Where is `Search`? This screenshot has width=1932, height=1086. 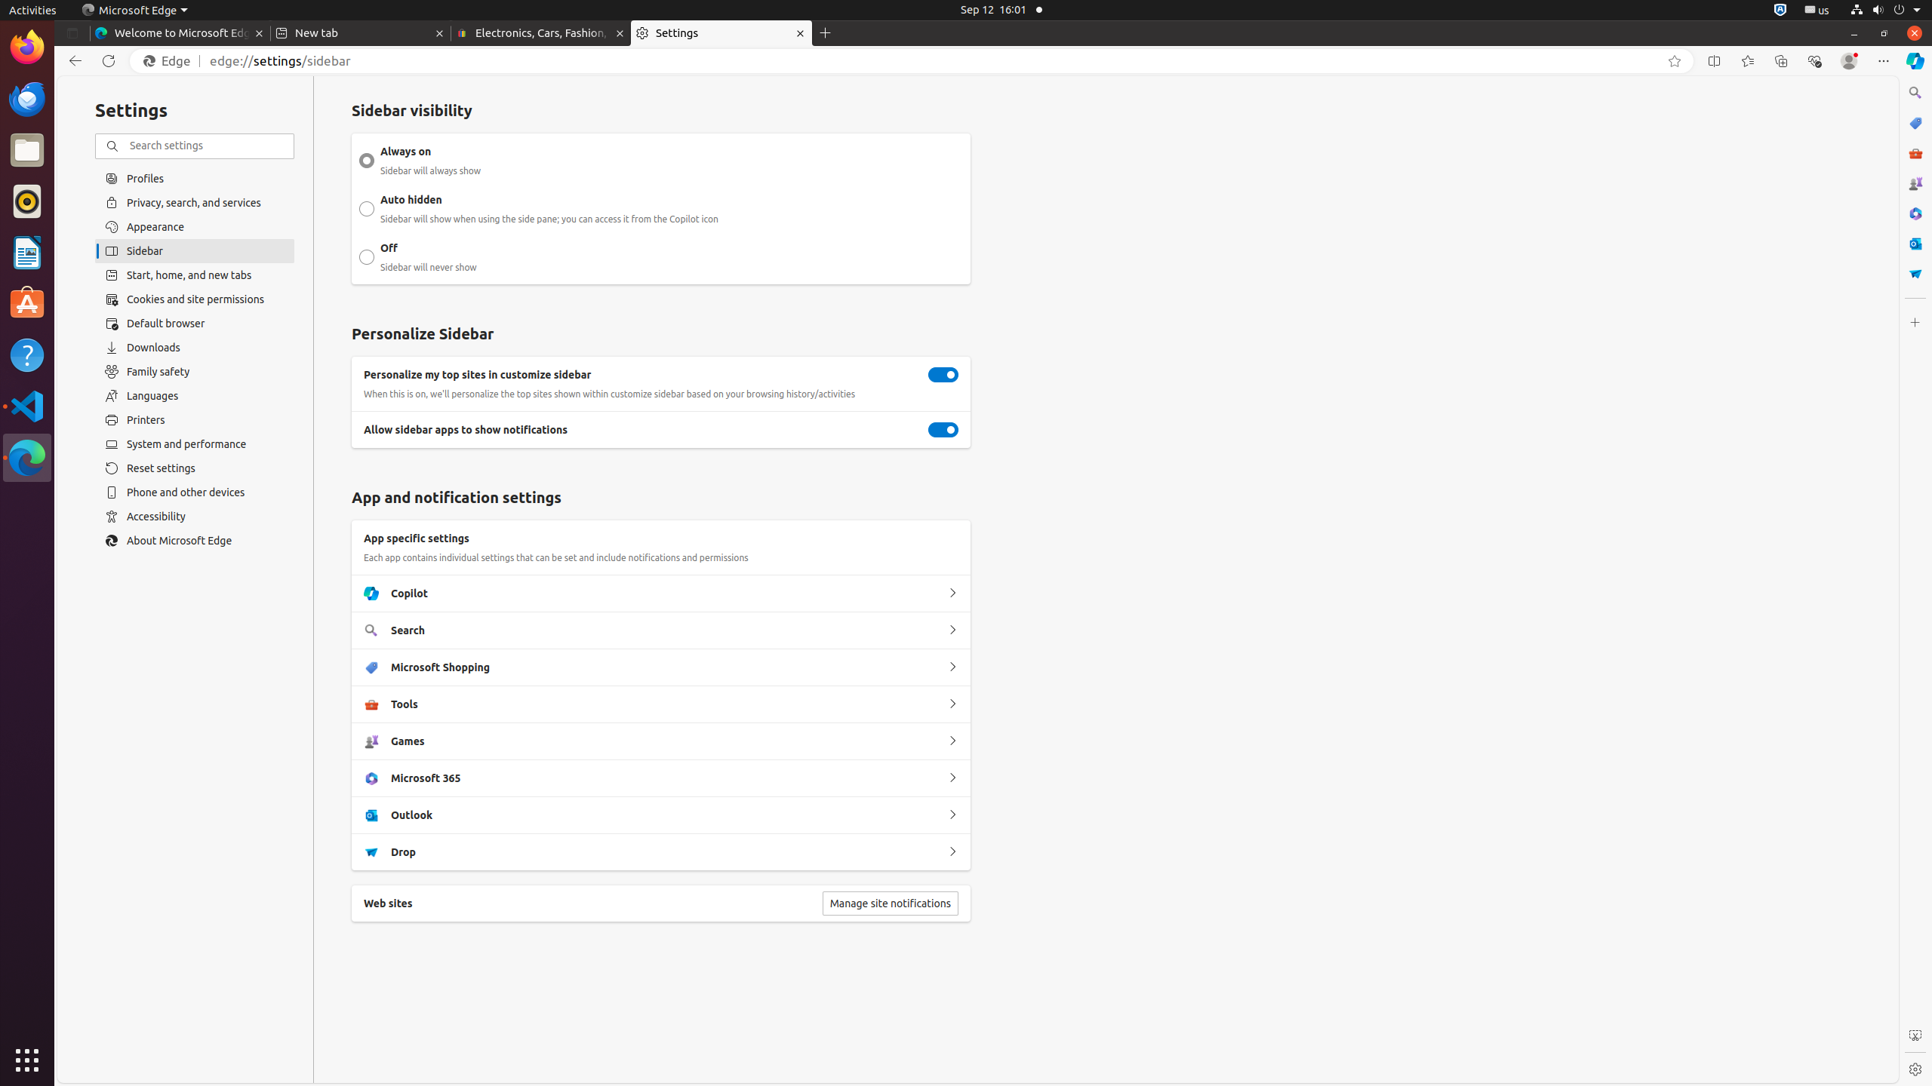 Search is located at coordinates (952, 630).